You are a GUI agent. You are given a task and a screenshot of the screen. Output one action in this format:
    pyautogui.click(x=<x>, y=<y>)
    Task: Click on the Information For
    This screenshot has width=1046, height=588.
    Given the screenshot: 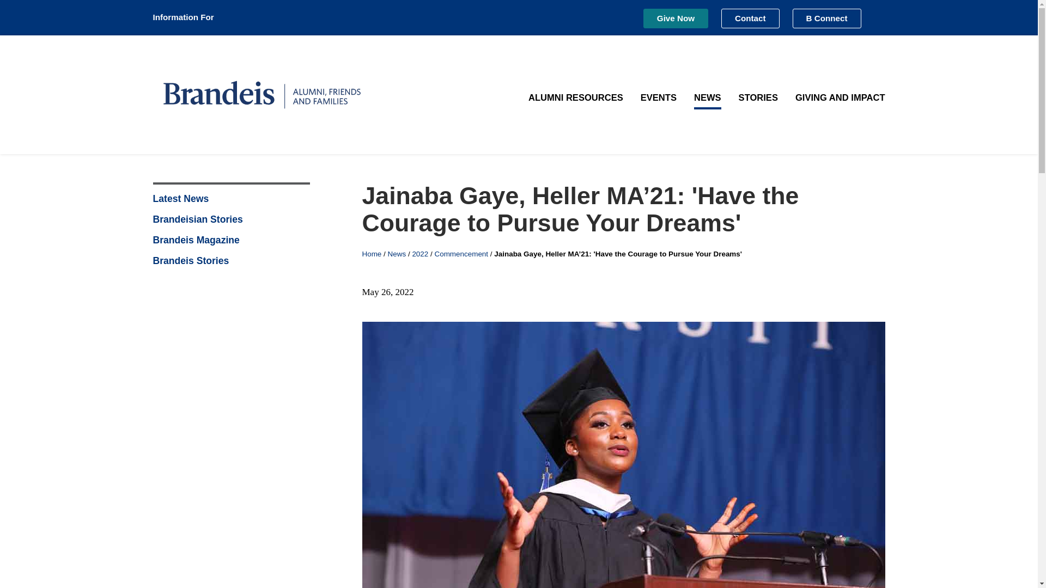 What is the action you would take?
    pyautogui.click(x=191, y=17)
    